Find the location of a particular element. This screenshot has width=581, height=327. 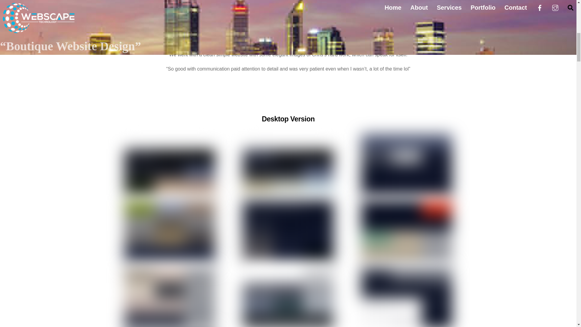

Screenshot 2024-08-05 161001 is located at coordinates (169, 231).